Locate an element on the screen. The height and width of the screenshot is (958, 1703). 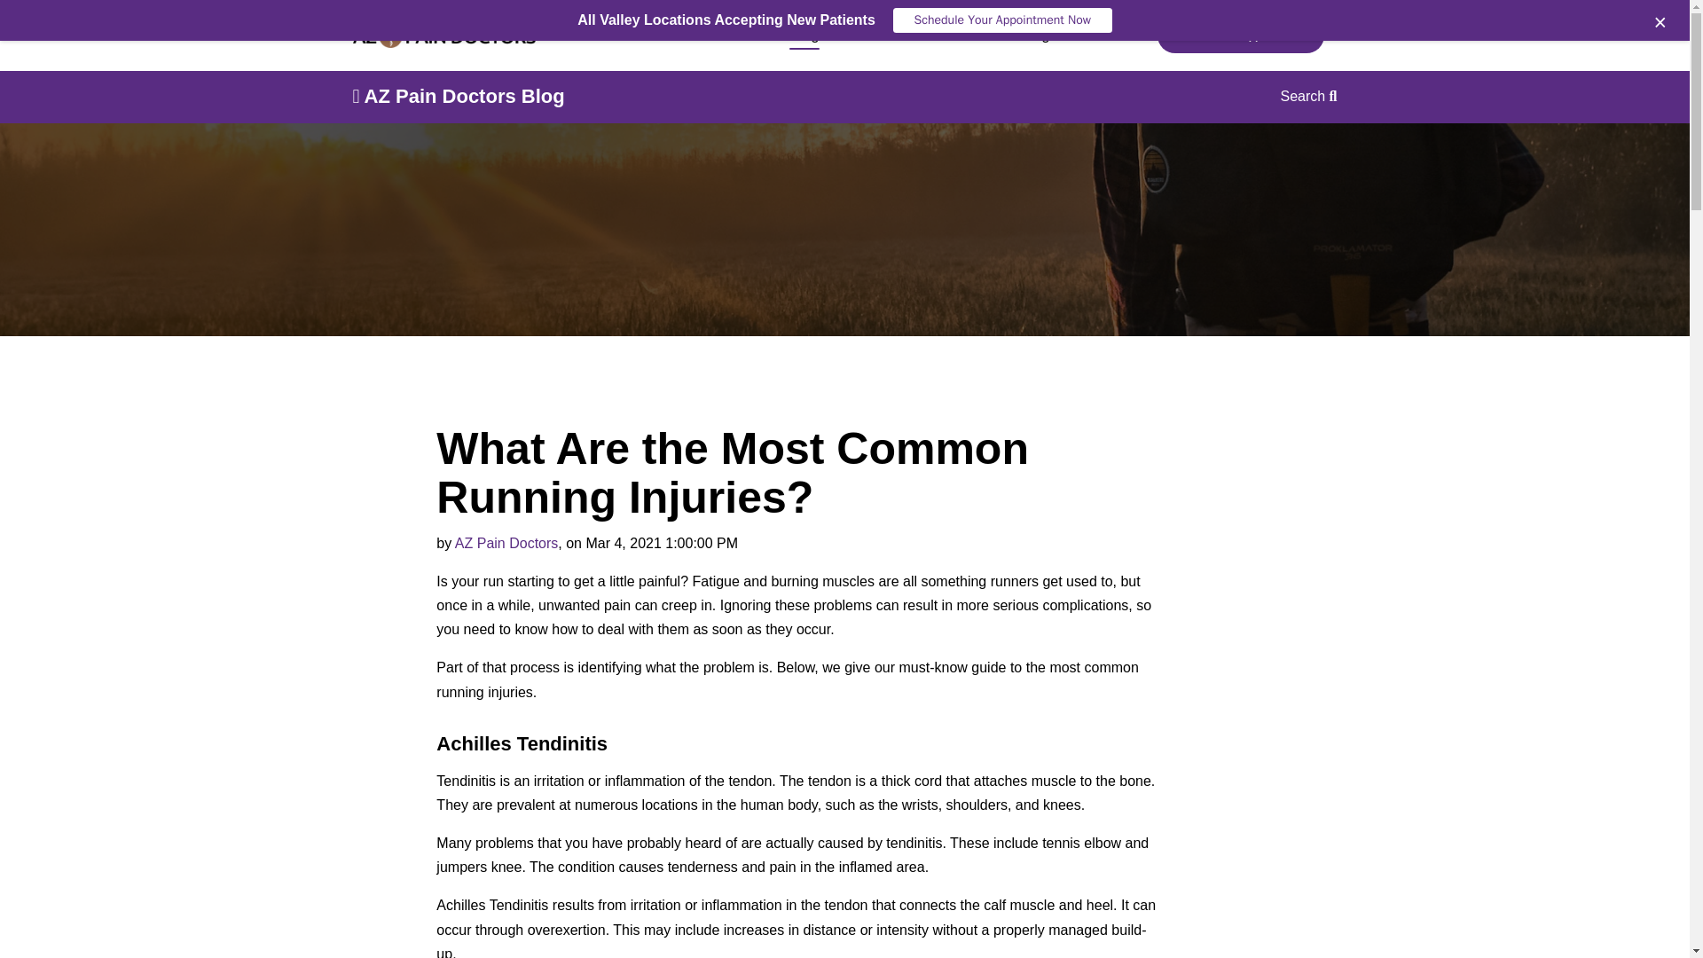
Insurance is located at coordinates (949, 35).